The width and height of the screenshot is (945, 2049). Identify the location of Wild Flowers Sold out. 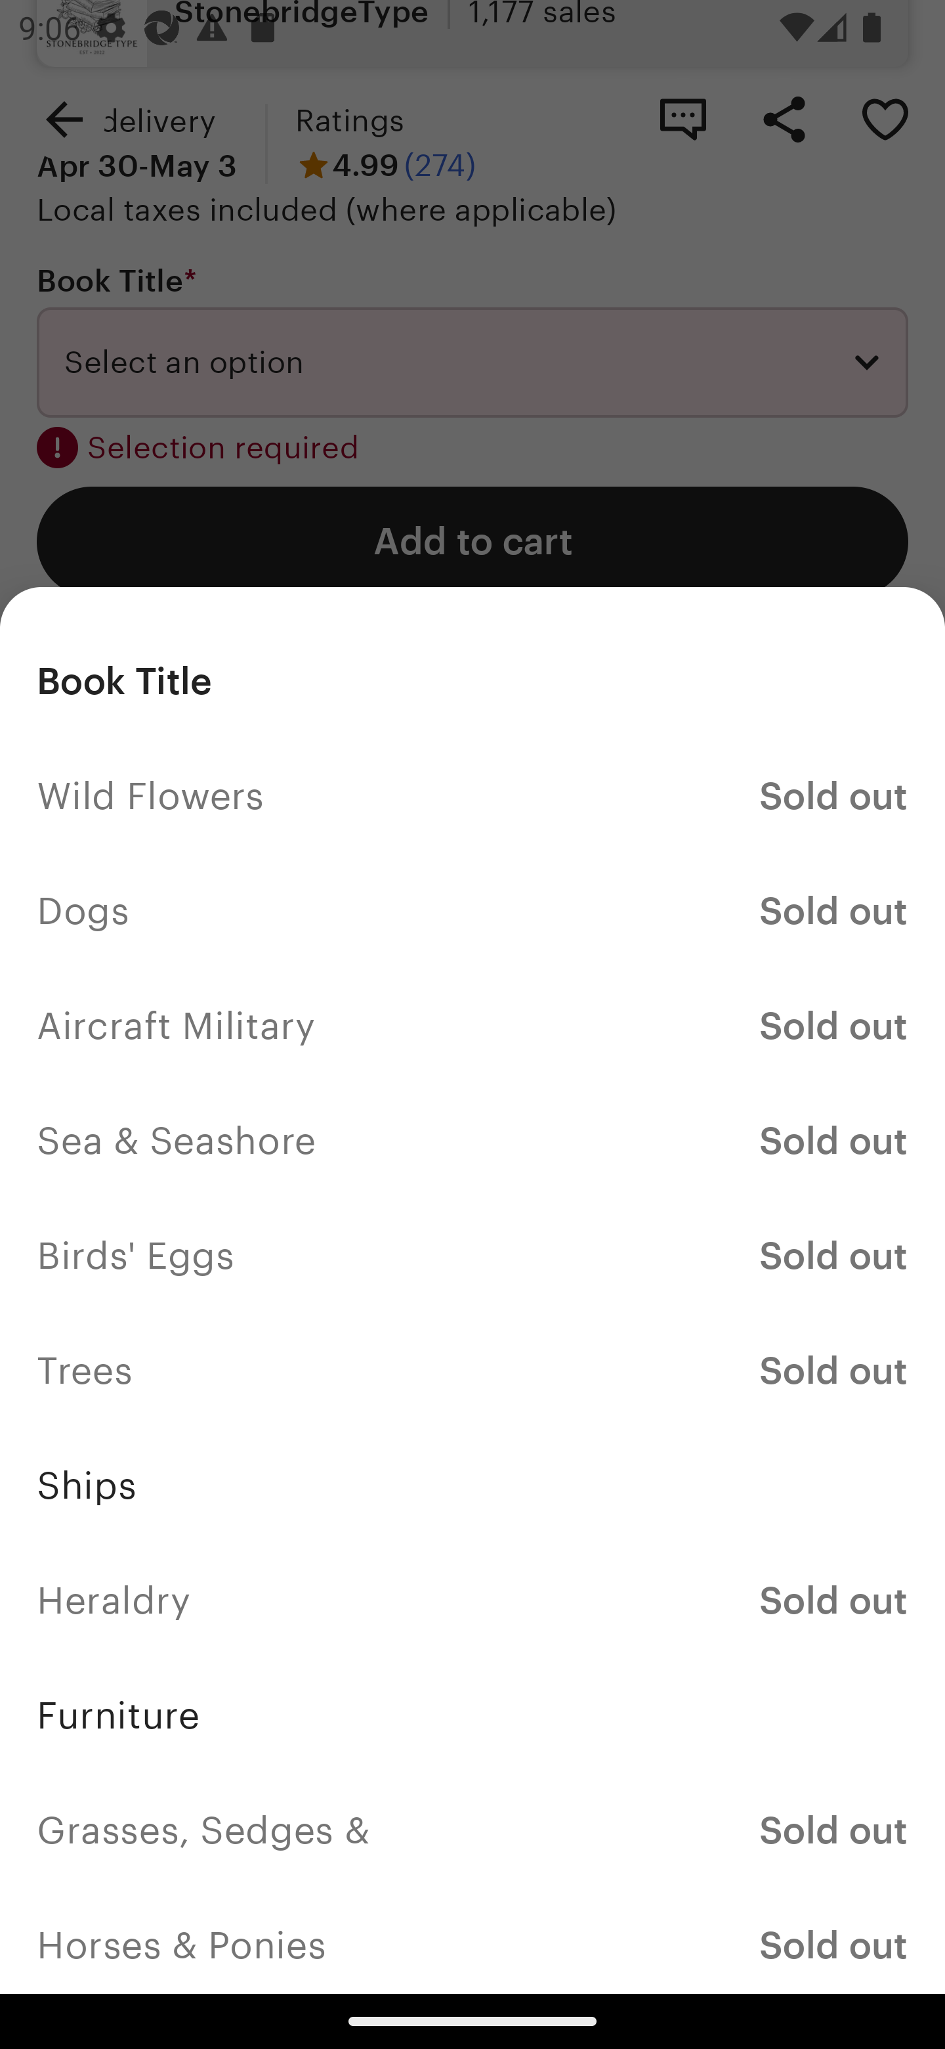
(472, 797).